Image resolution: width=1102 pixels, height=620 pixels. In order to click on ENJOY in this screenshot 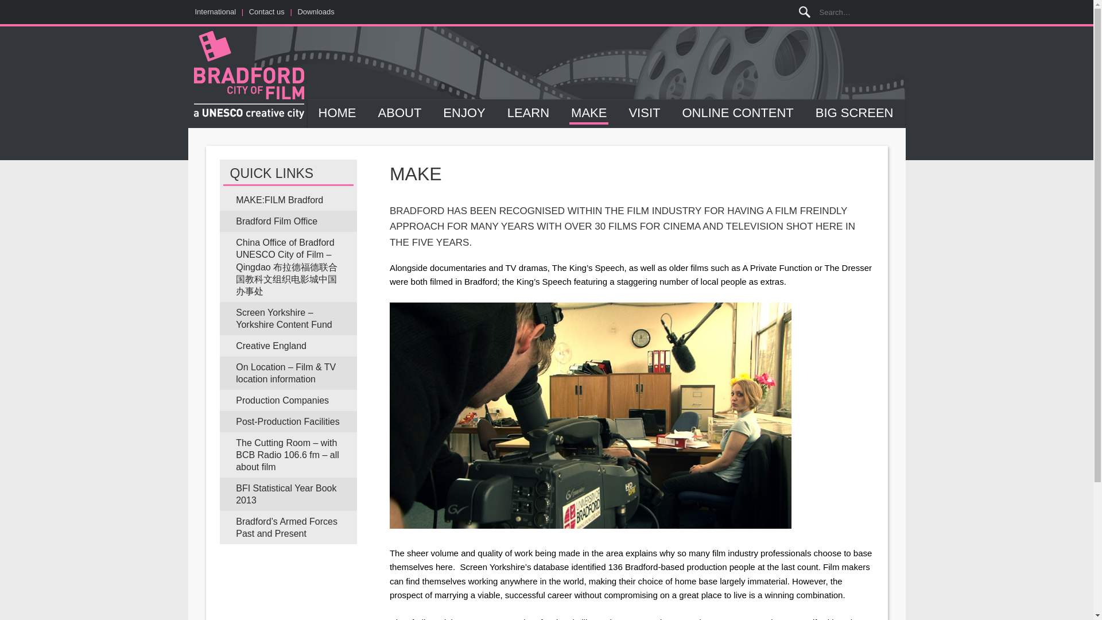, I will do `click(464, 114)`.